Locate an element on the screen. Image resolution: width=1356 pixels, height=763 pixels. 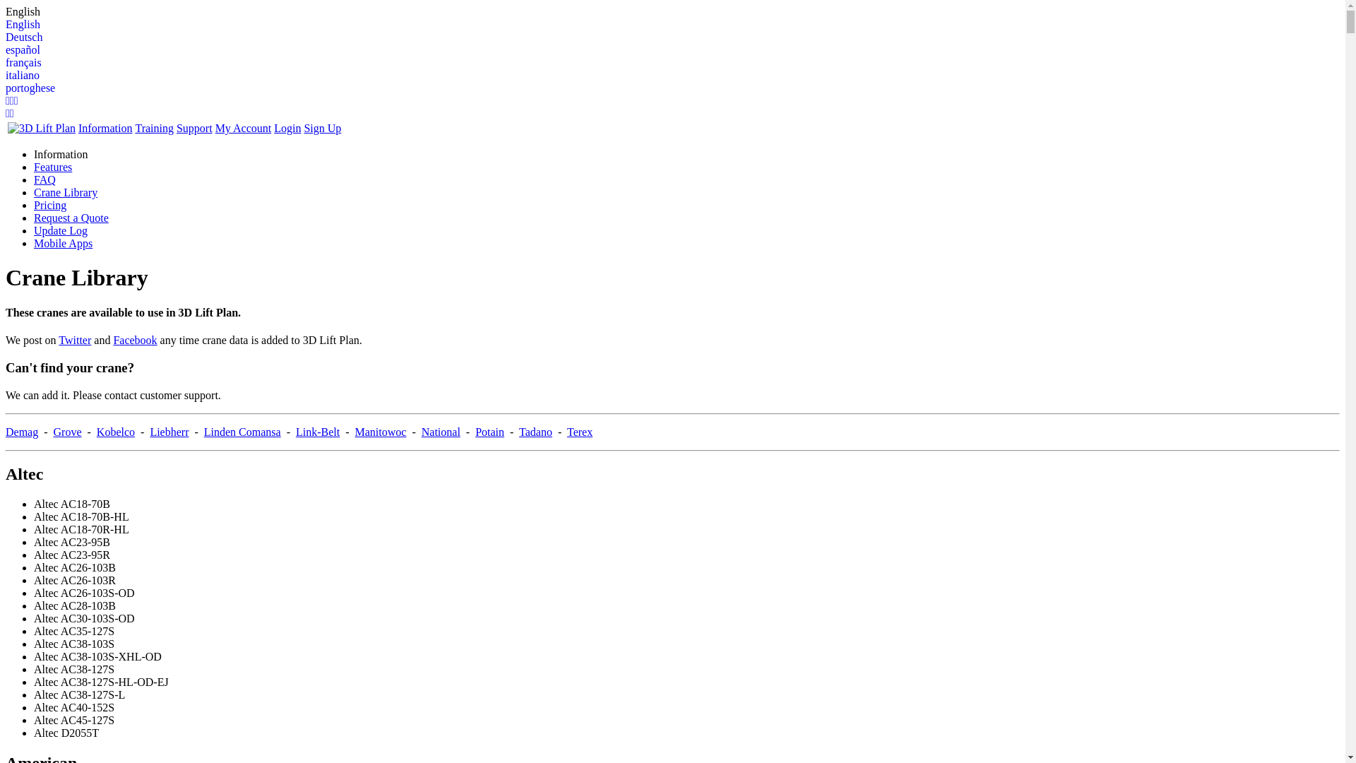
Pricing is located at coordinates (50, 205).